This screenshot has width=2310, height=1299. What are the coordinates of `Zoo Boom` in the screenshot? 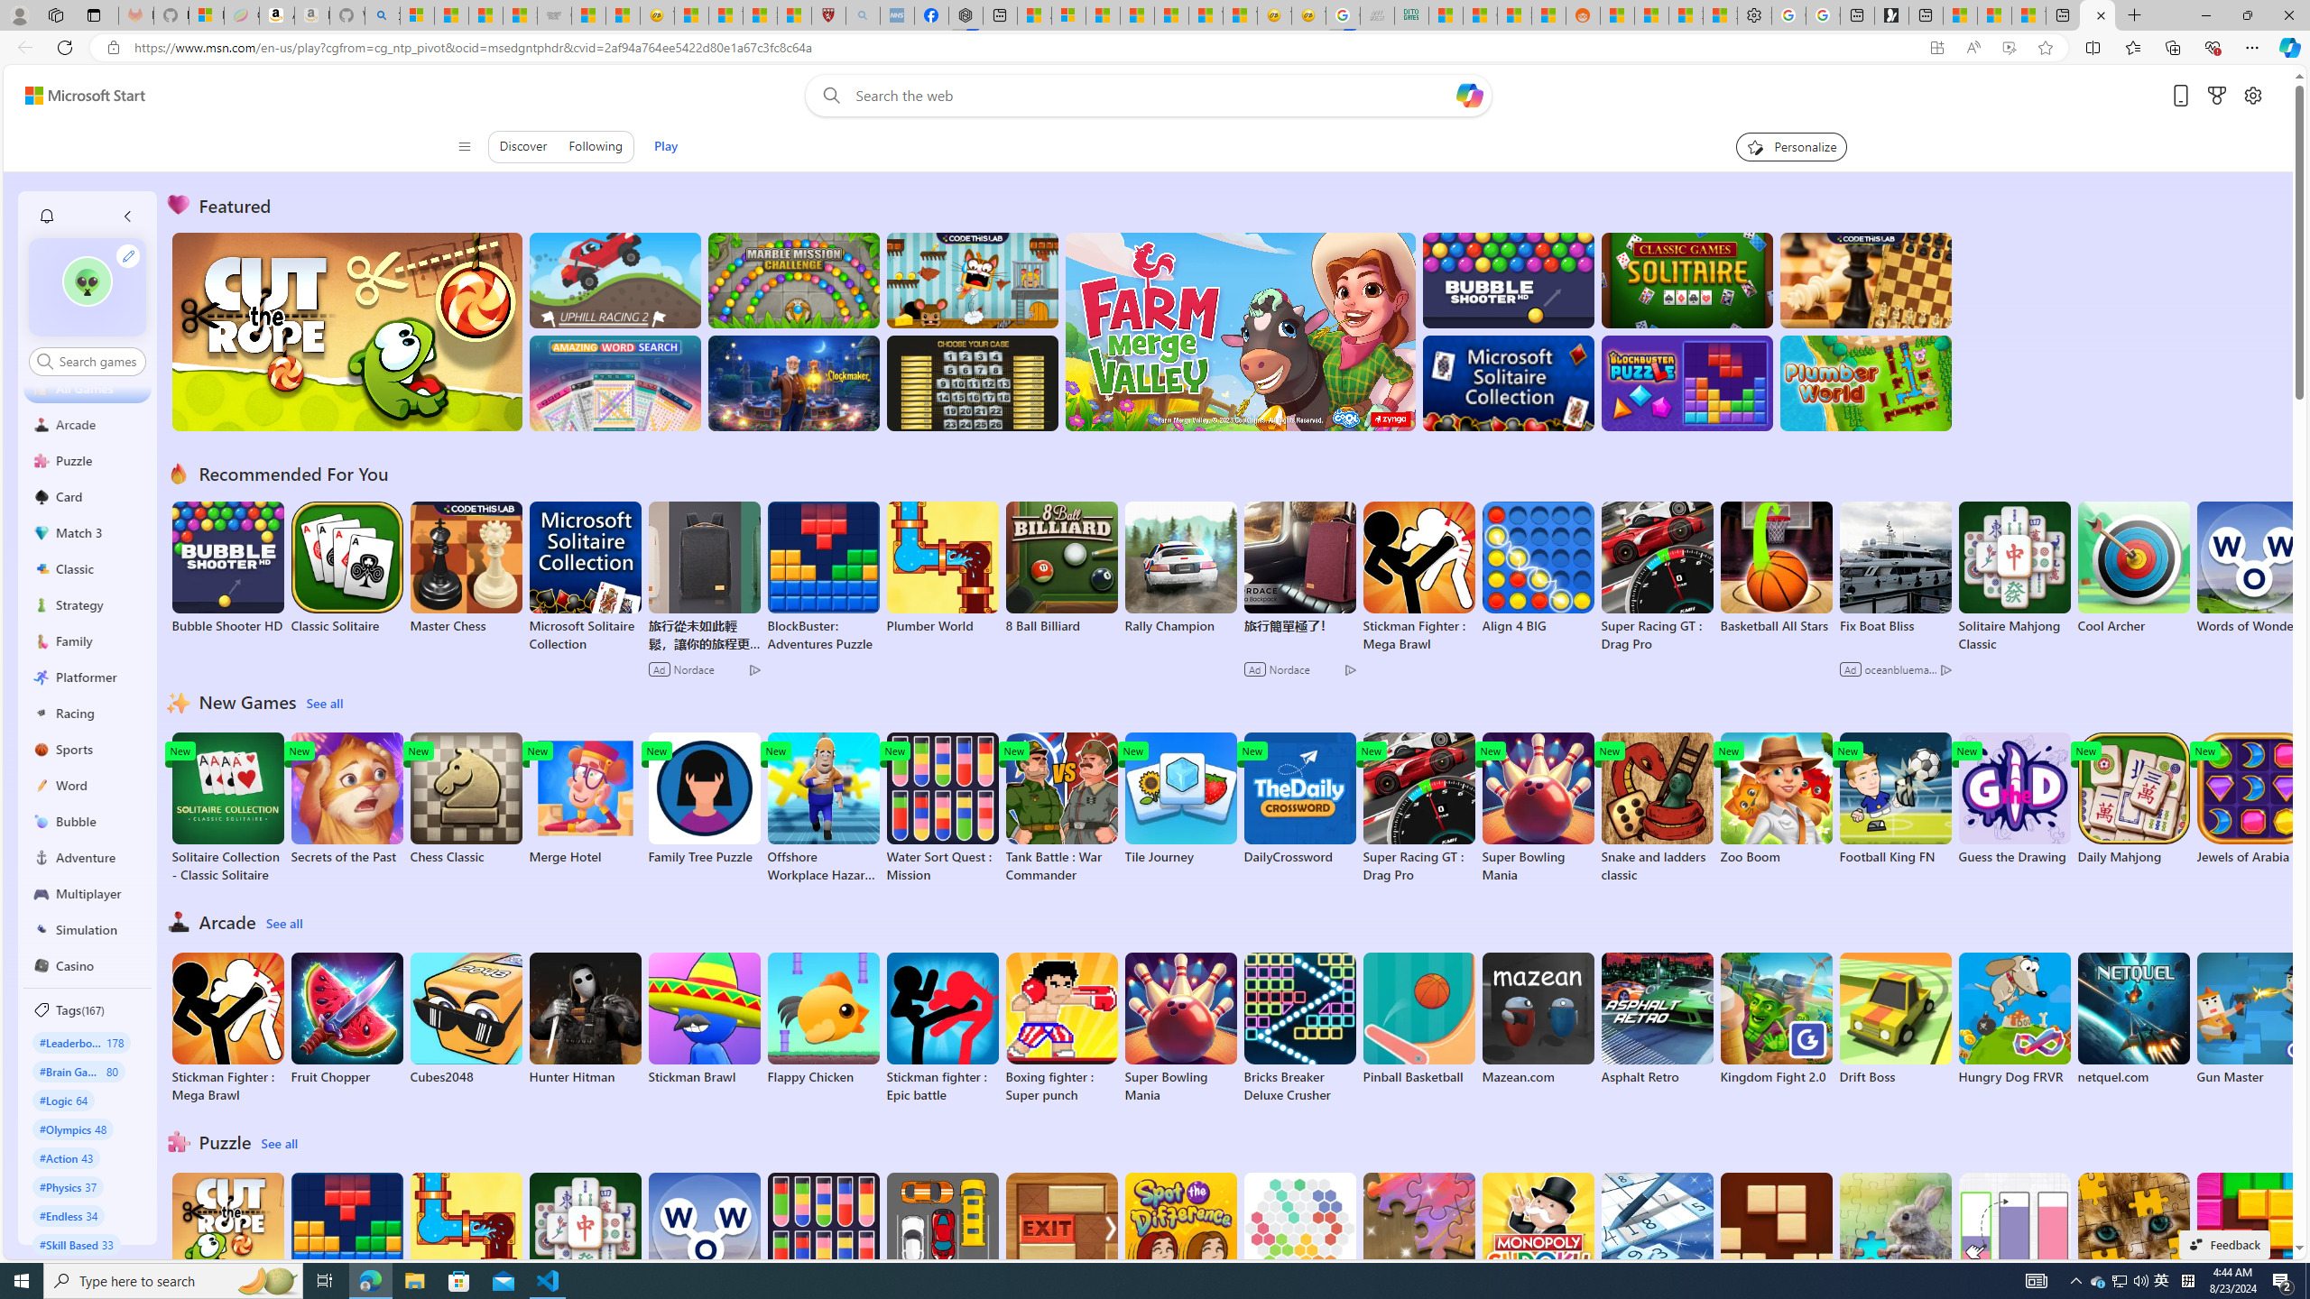 It's located at (1776, 799).